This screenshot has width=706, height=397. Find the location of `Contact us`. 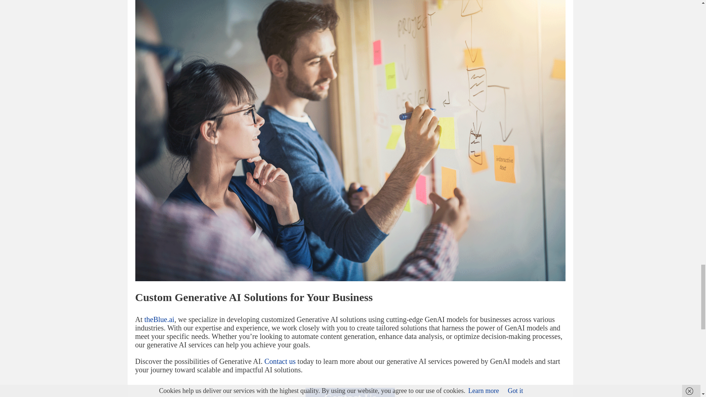

Contact us is located at coordinates (280, 361).